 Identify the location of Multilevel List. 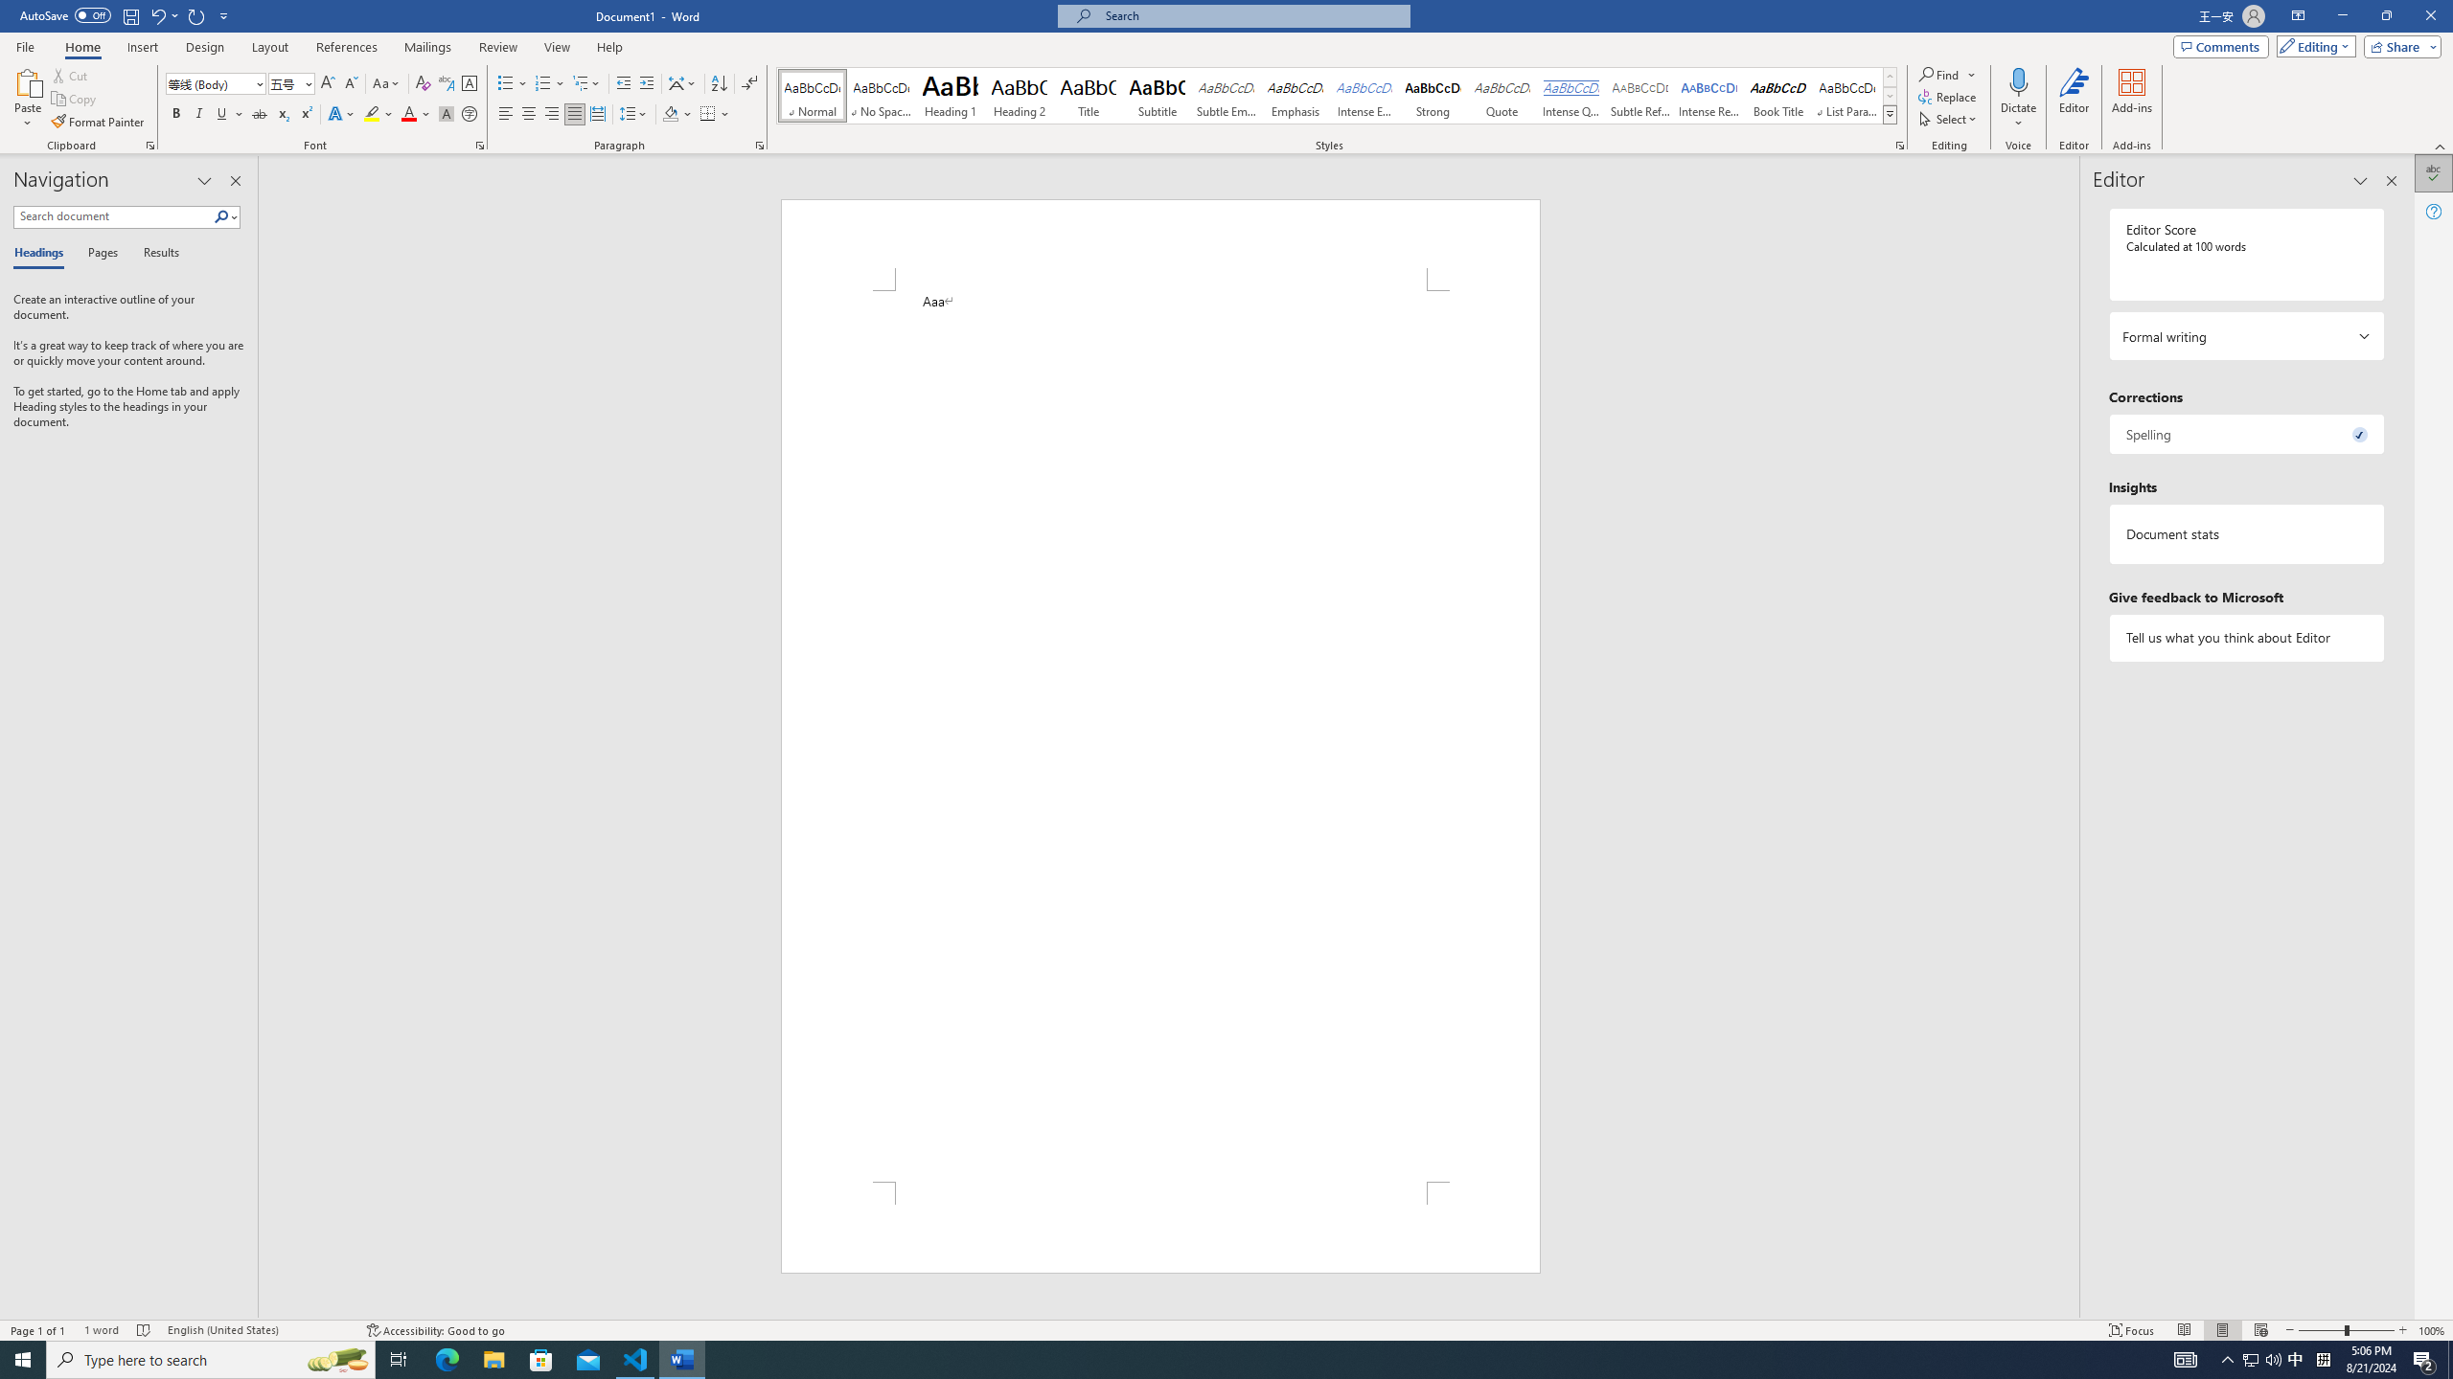
(585, 84).